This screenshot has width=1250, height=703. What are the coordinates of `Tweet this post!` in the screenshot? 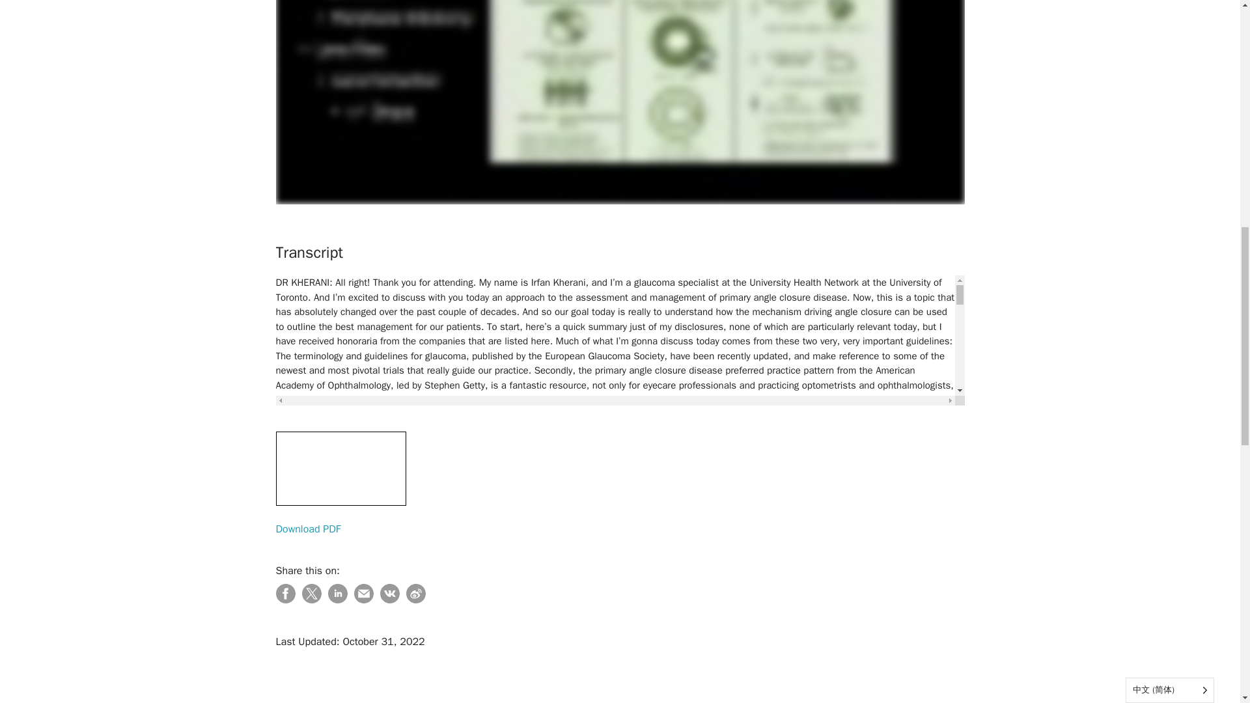 It's located at (311, 600).